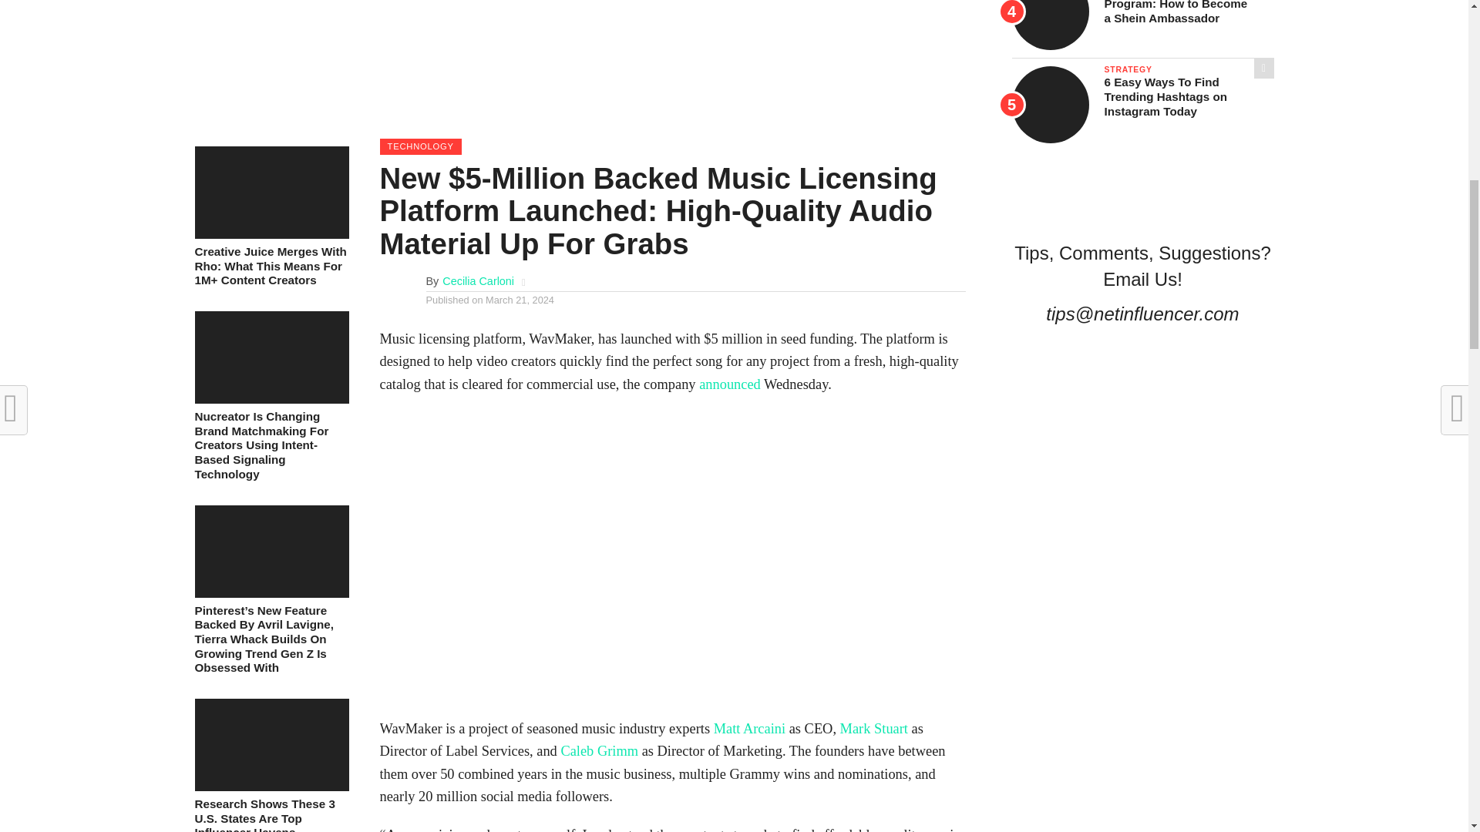 Image resolution: width=1480 pixels, height=832 pixels. I want to click on Posts by Cecilia Carloni, so click(478, 280).